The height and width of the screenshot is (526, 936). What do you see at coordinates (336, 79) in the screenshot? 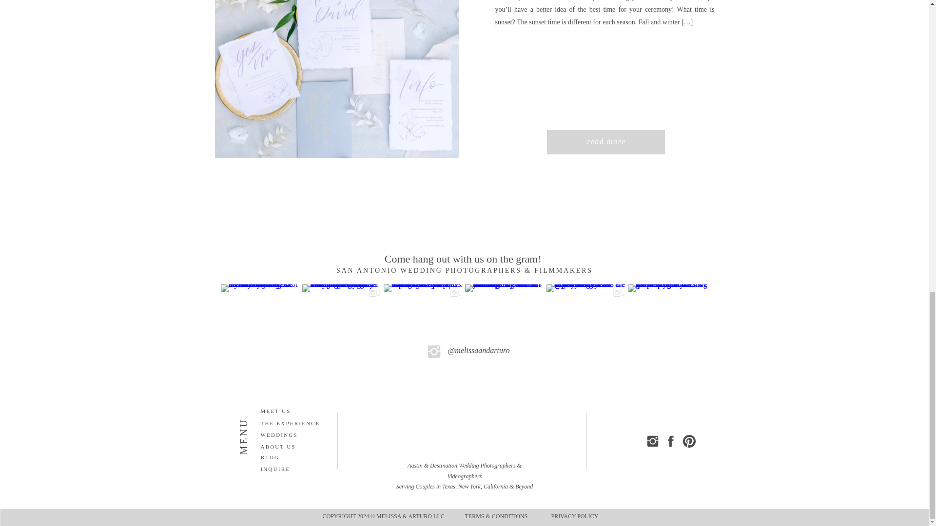
I see `4 Tips For Setting Your Ceremony Time` at bounding box center [336, 79].